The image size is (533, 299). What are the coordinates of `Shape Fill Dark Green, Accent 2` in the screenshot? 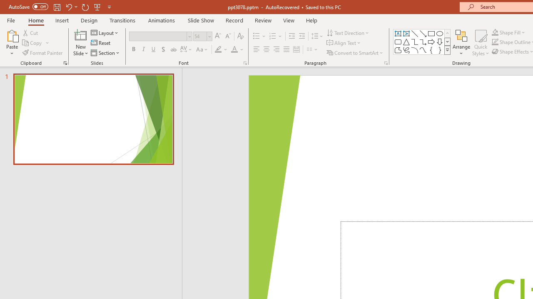 It's located at (495, 32).